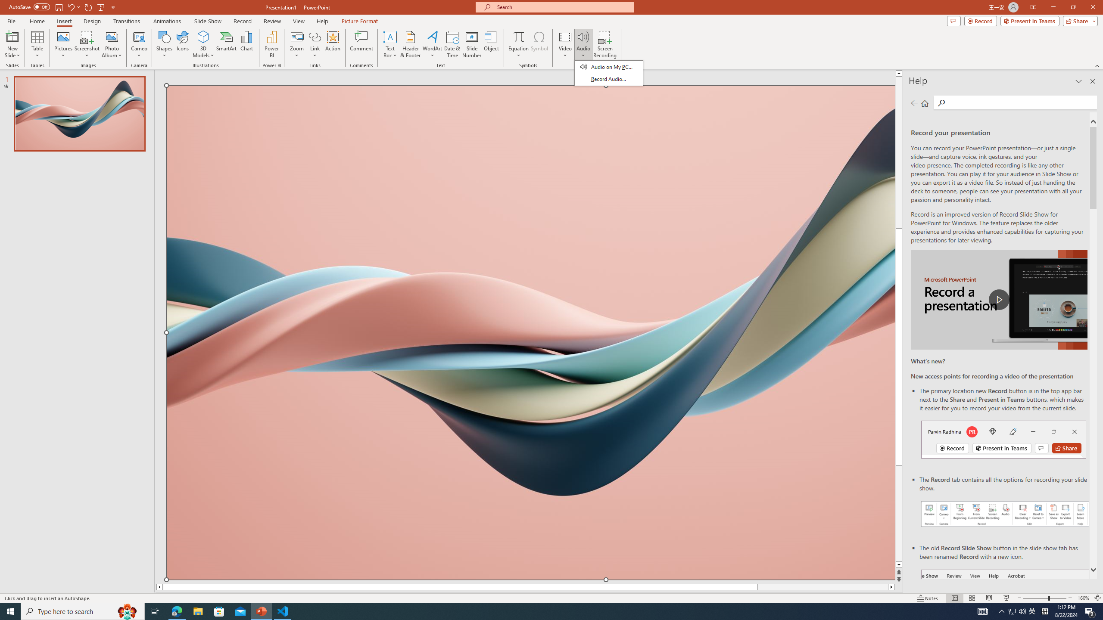  Describe the element at coordinates (227, 44) in the screenshot. I see `SmartArt...` at that location.